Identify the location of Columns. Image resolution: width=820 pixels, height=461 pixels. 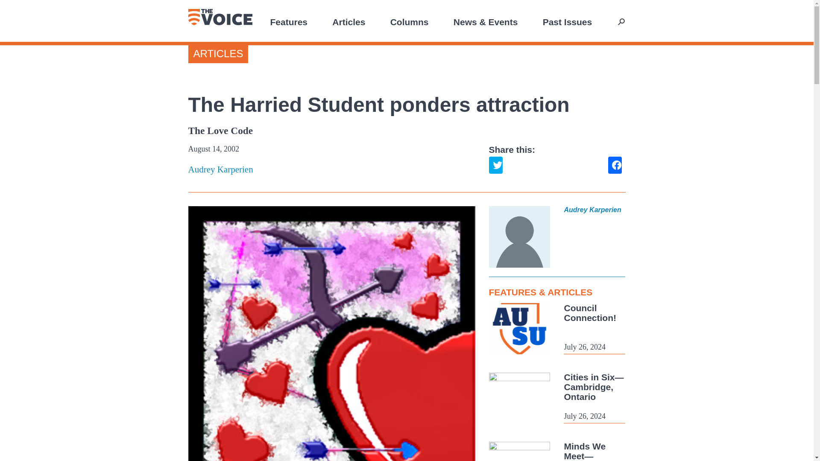
(409, 21).